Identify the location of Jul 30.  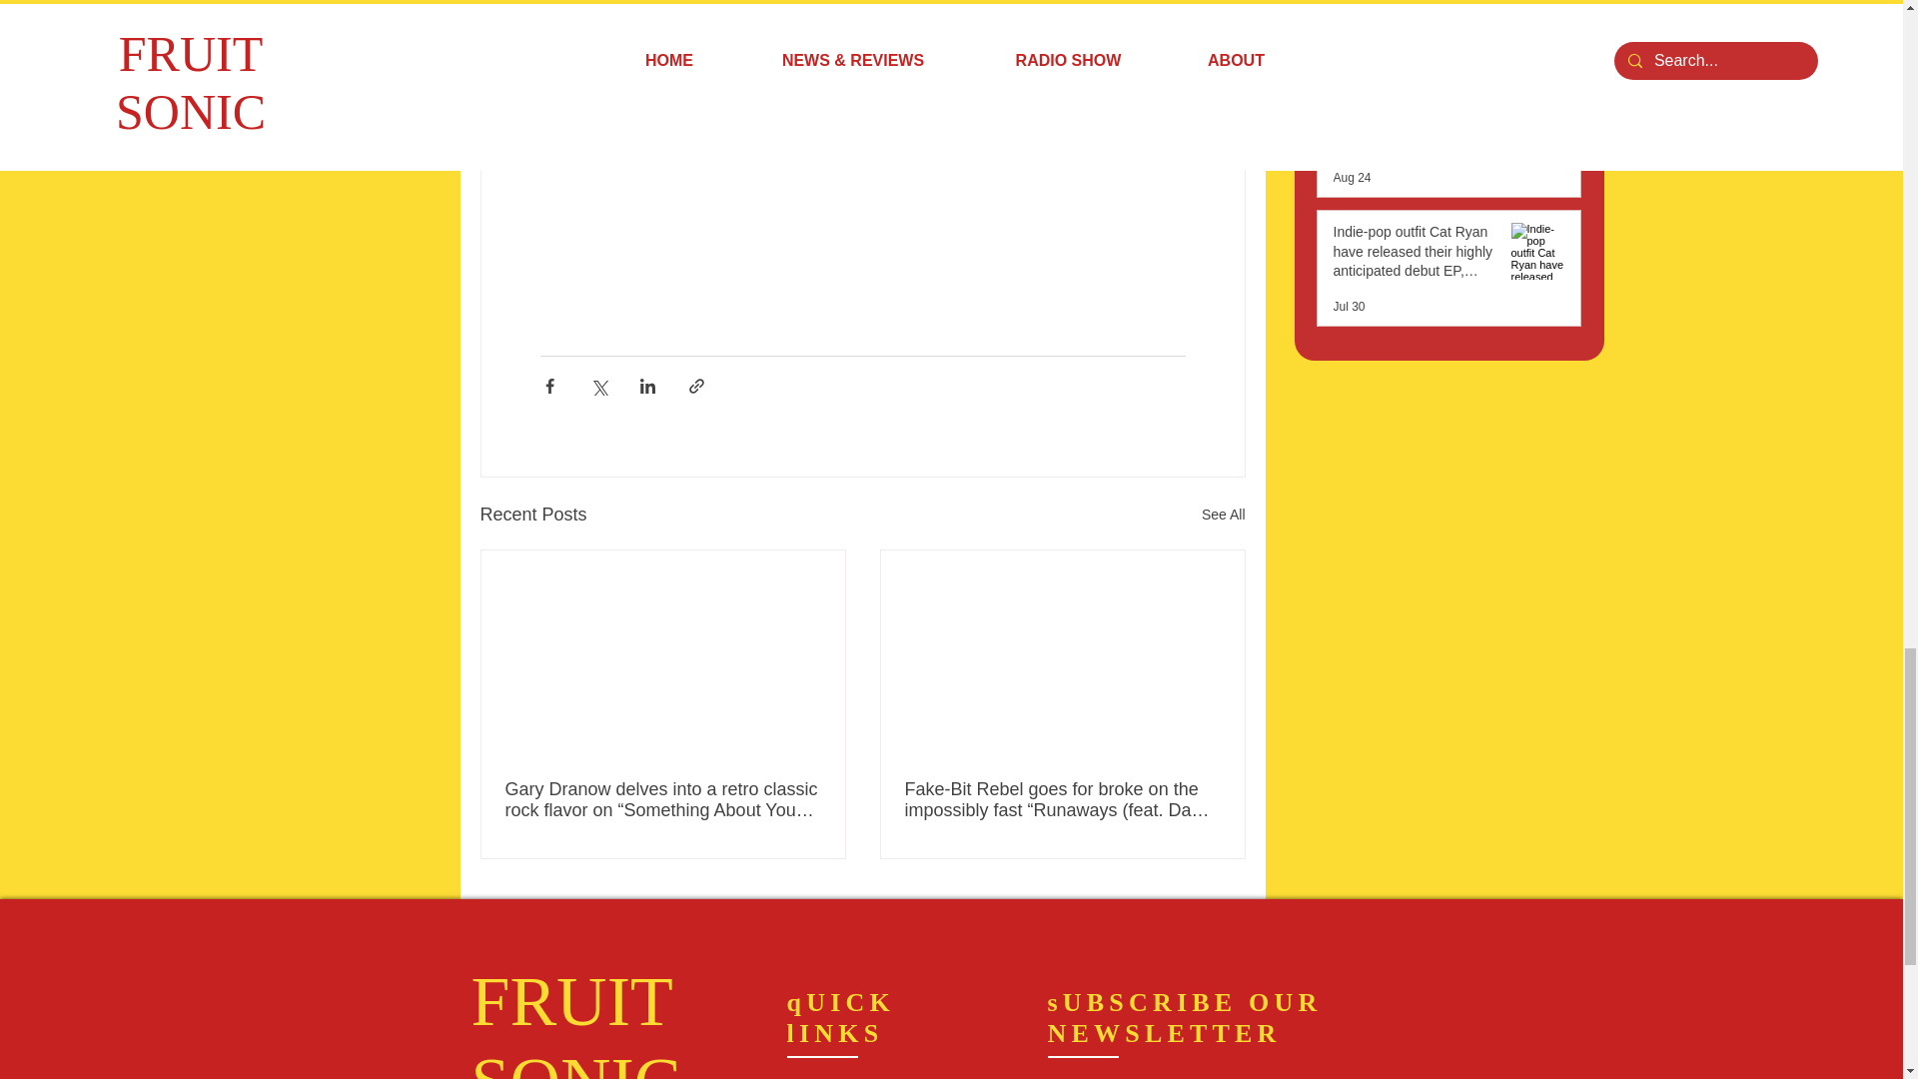
(1349, 307).